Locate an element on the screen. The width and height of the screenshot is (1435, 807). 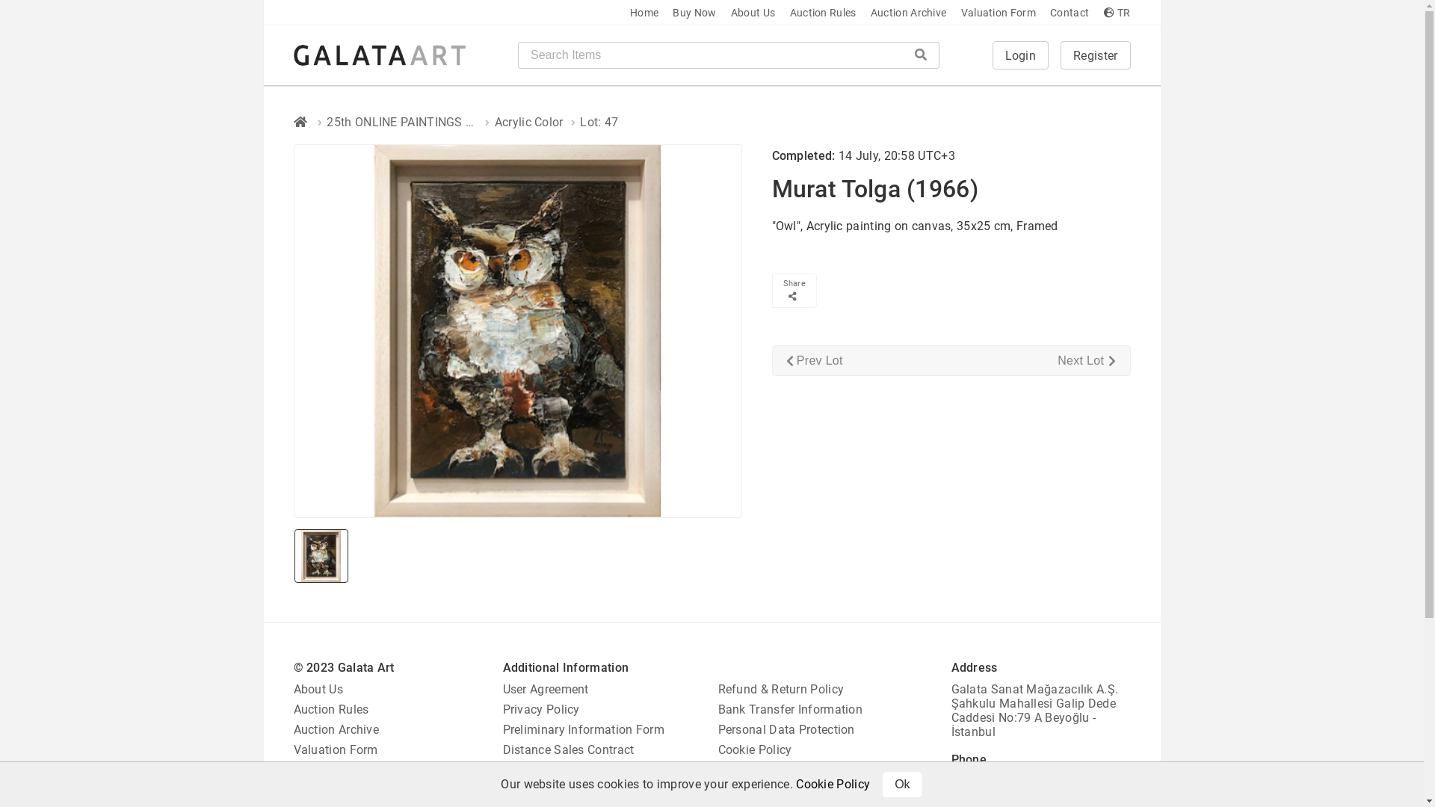
Buy Now is located at coordinates (694, 13).